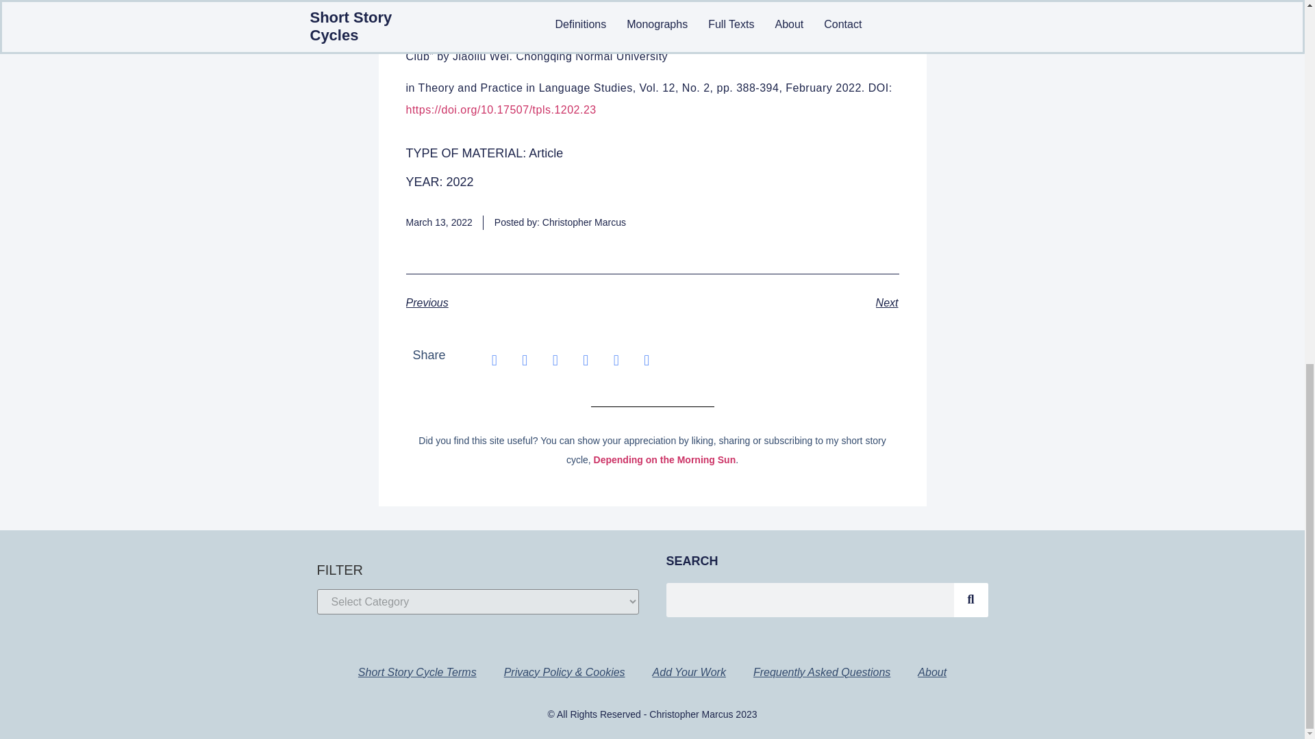 This screenshot has height=739, width=1315. Describe the element at coordinates (460, 182) in the screenshot. I see `2022` at that location.